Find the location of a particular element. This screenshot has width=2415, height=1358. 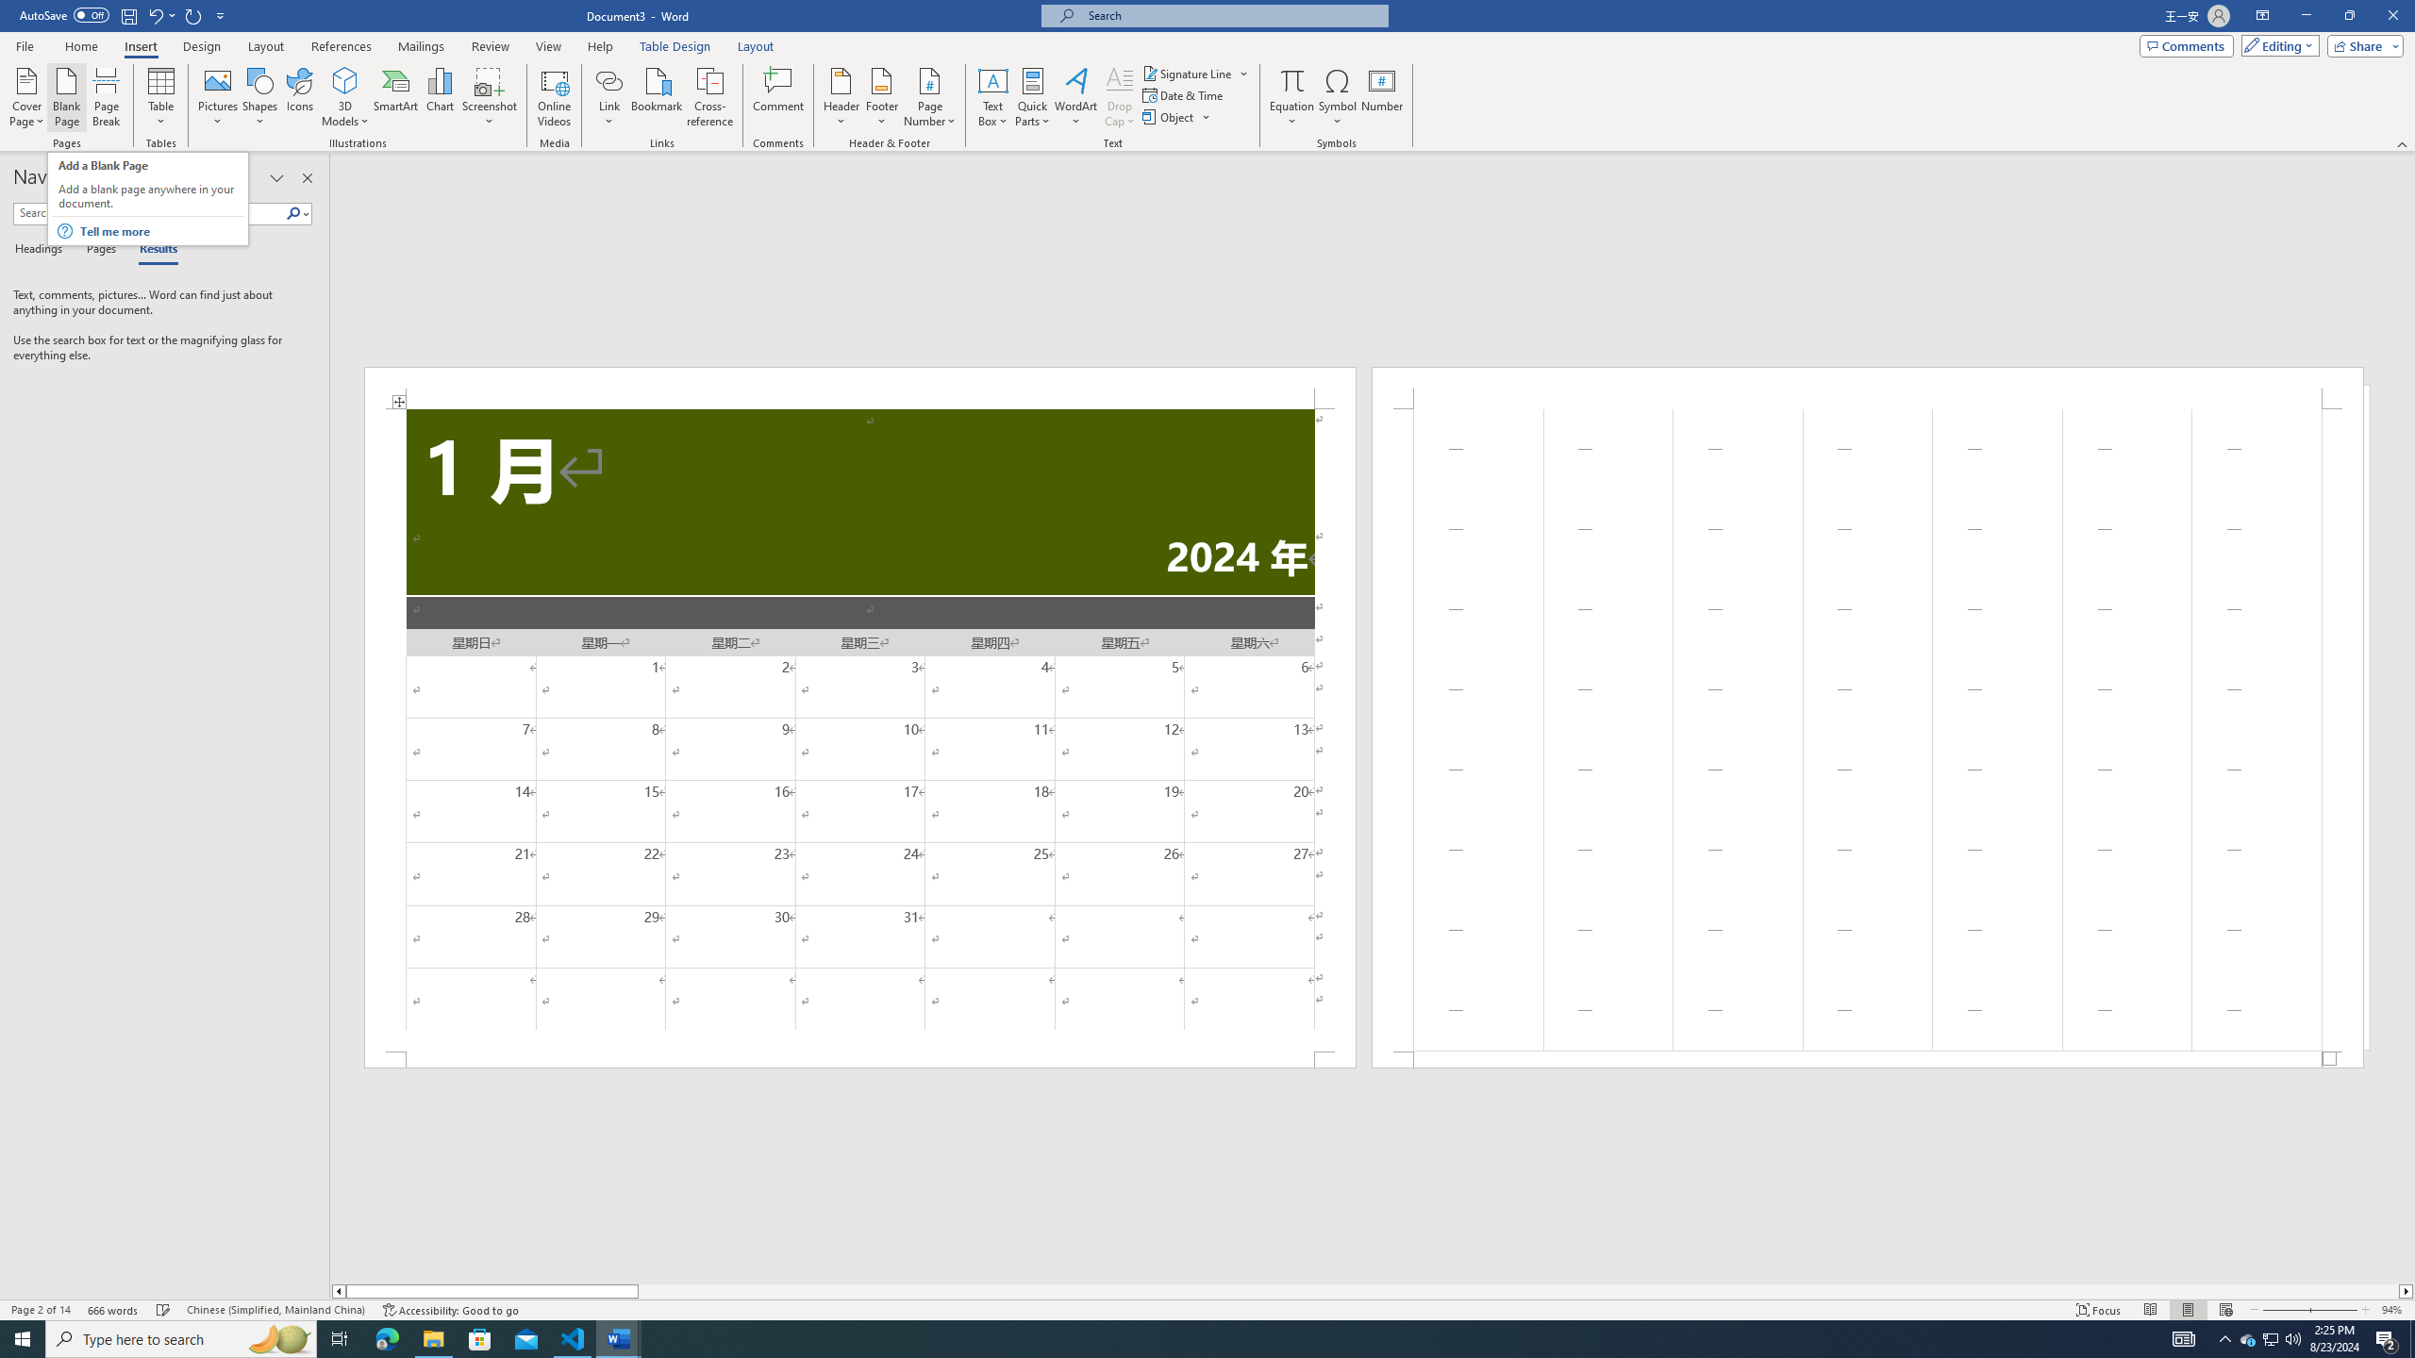

Symbol is located at coordinates (1338, 97).